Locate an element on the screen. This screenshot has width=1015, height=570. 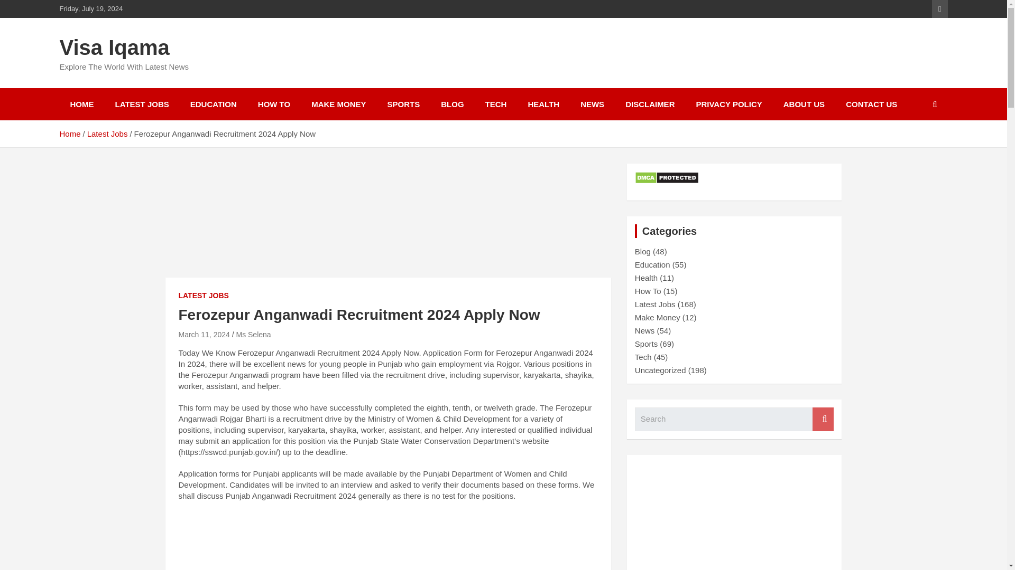
SPORTS is located at coordinates (403, 104).